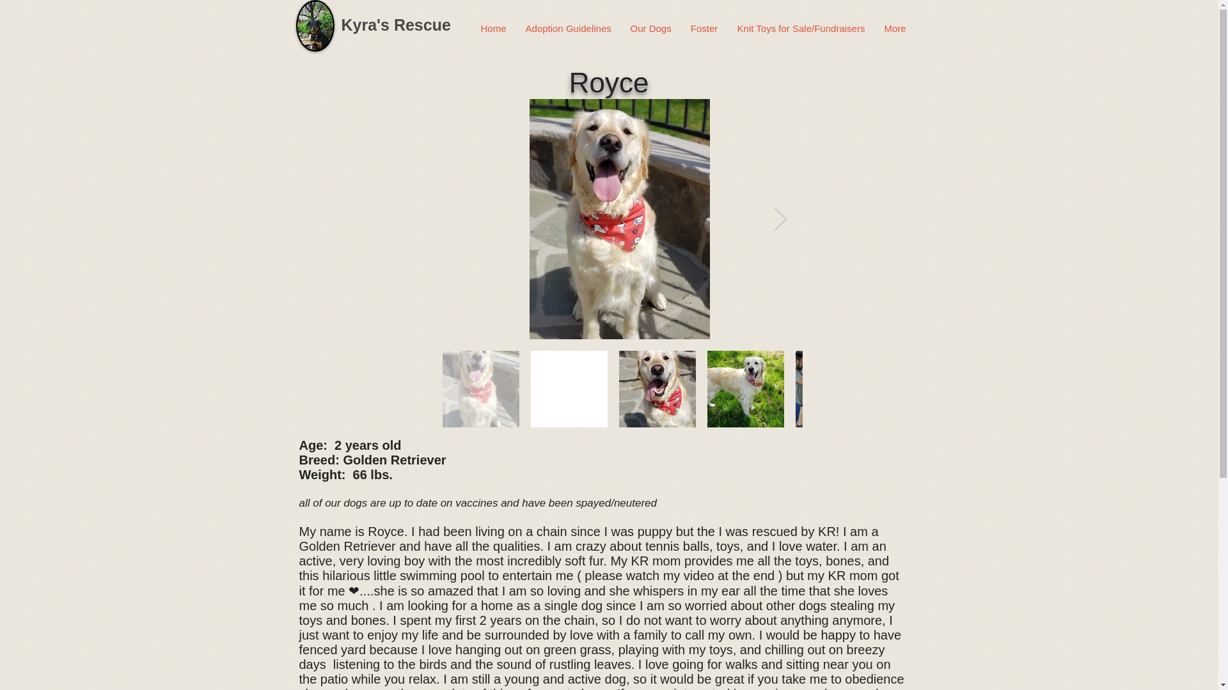  I want to click on Kyra's Rescue, so click(395, 24).